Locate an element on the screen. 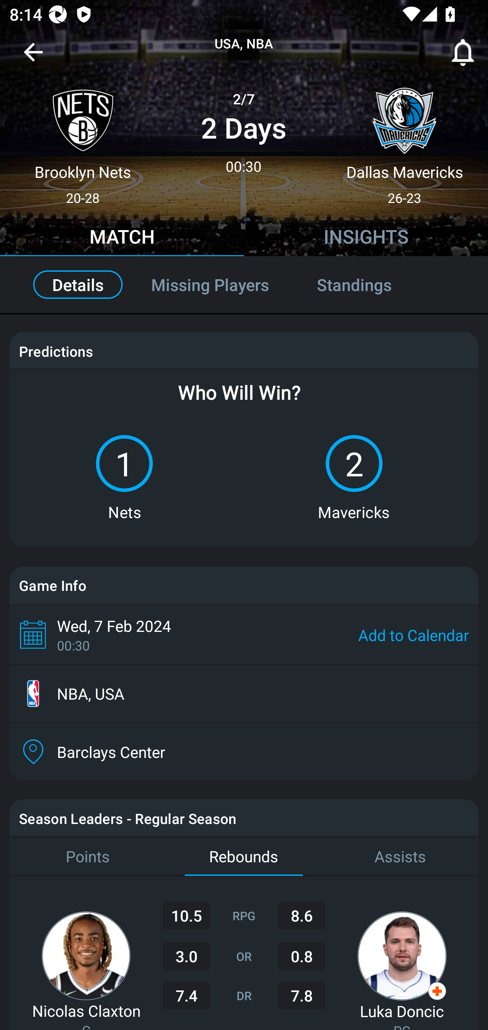  NBA, USA is located at coordinates (244, 694).